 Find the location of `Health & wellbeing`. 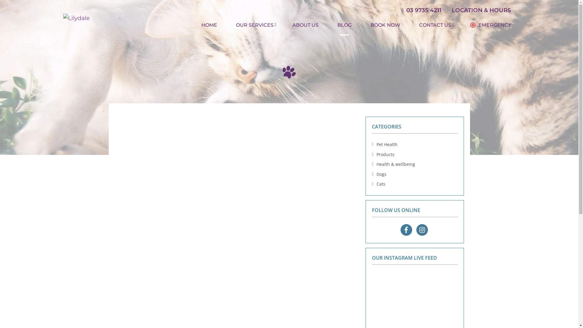

Health & wellbeing is located at coordinates (396, 164).